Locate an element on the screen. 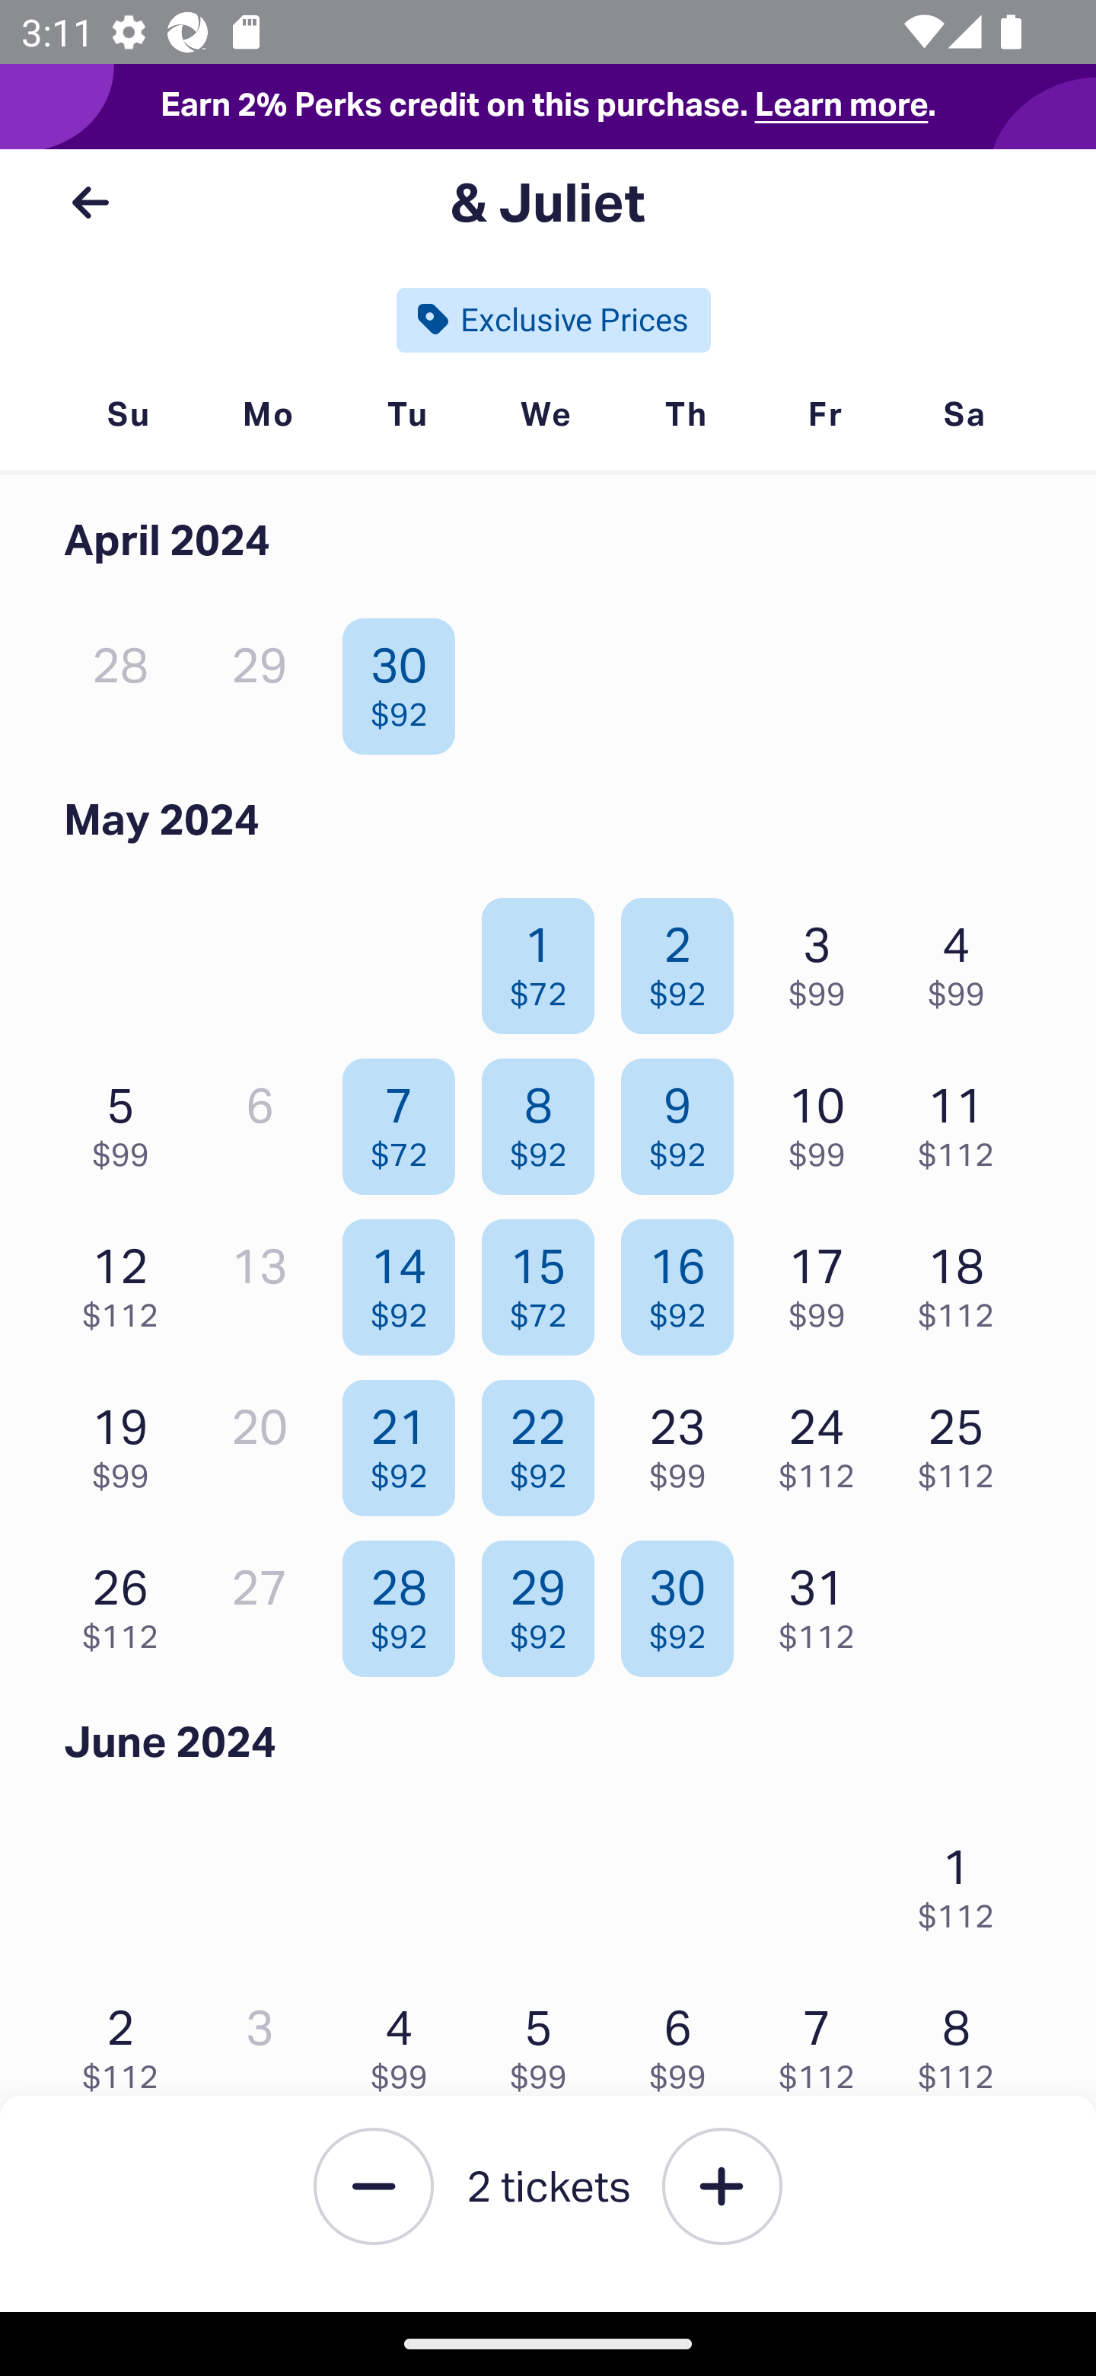 This screenshot has width=1096, height=2376. 1 $112 is located at coordinates (964, 1880).